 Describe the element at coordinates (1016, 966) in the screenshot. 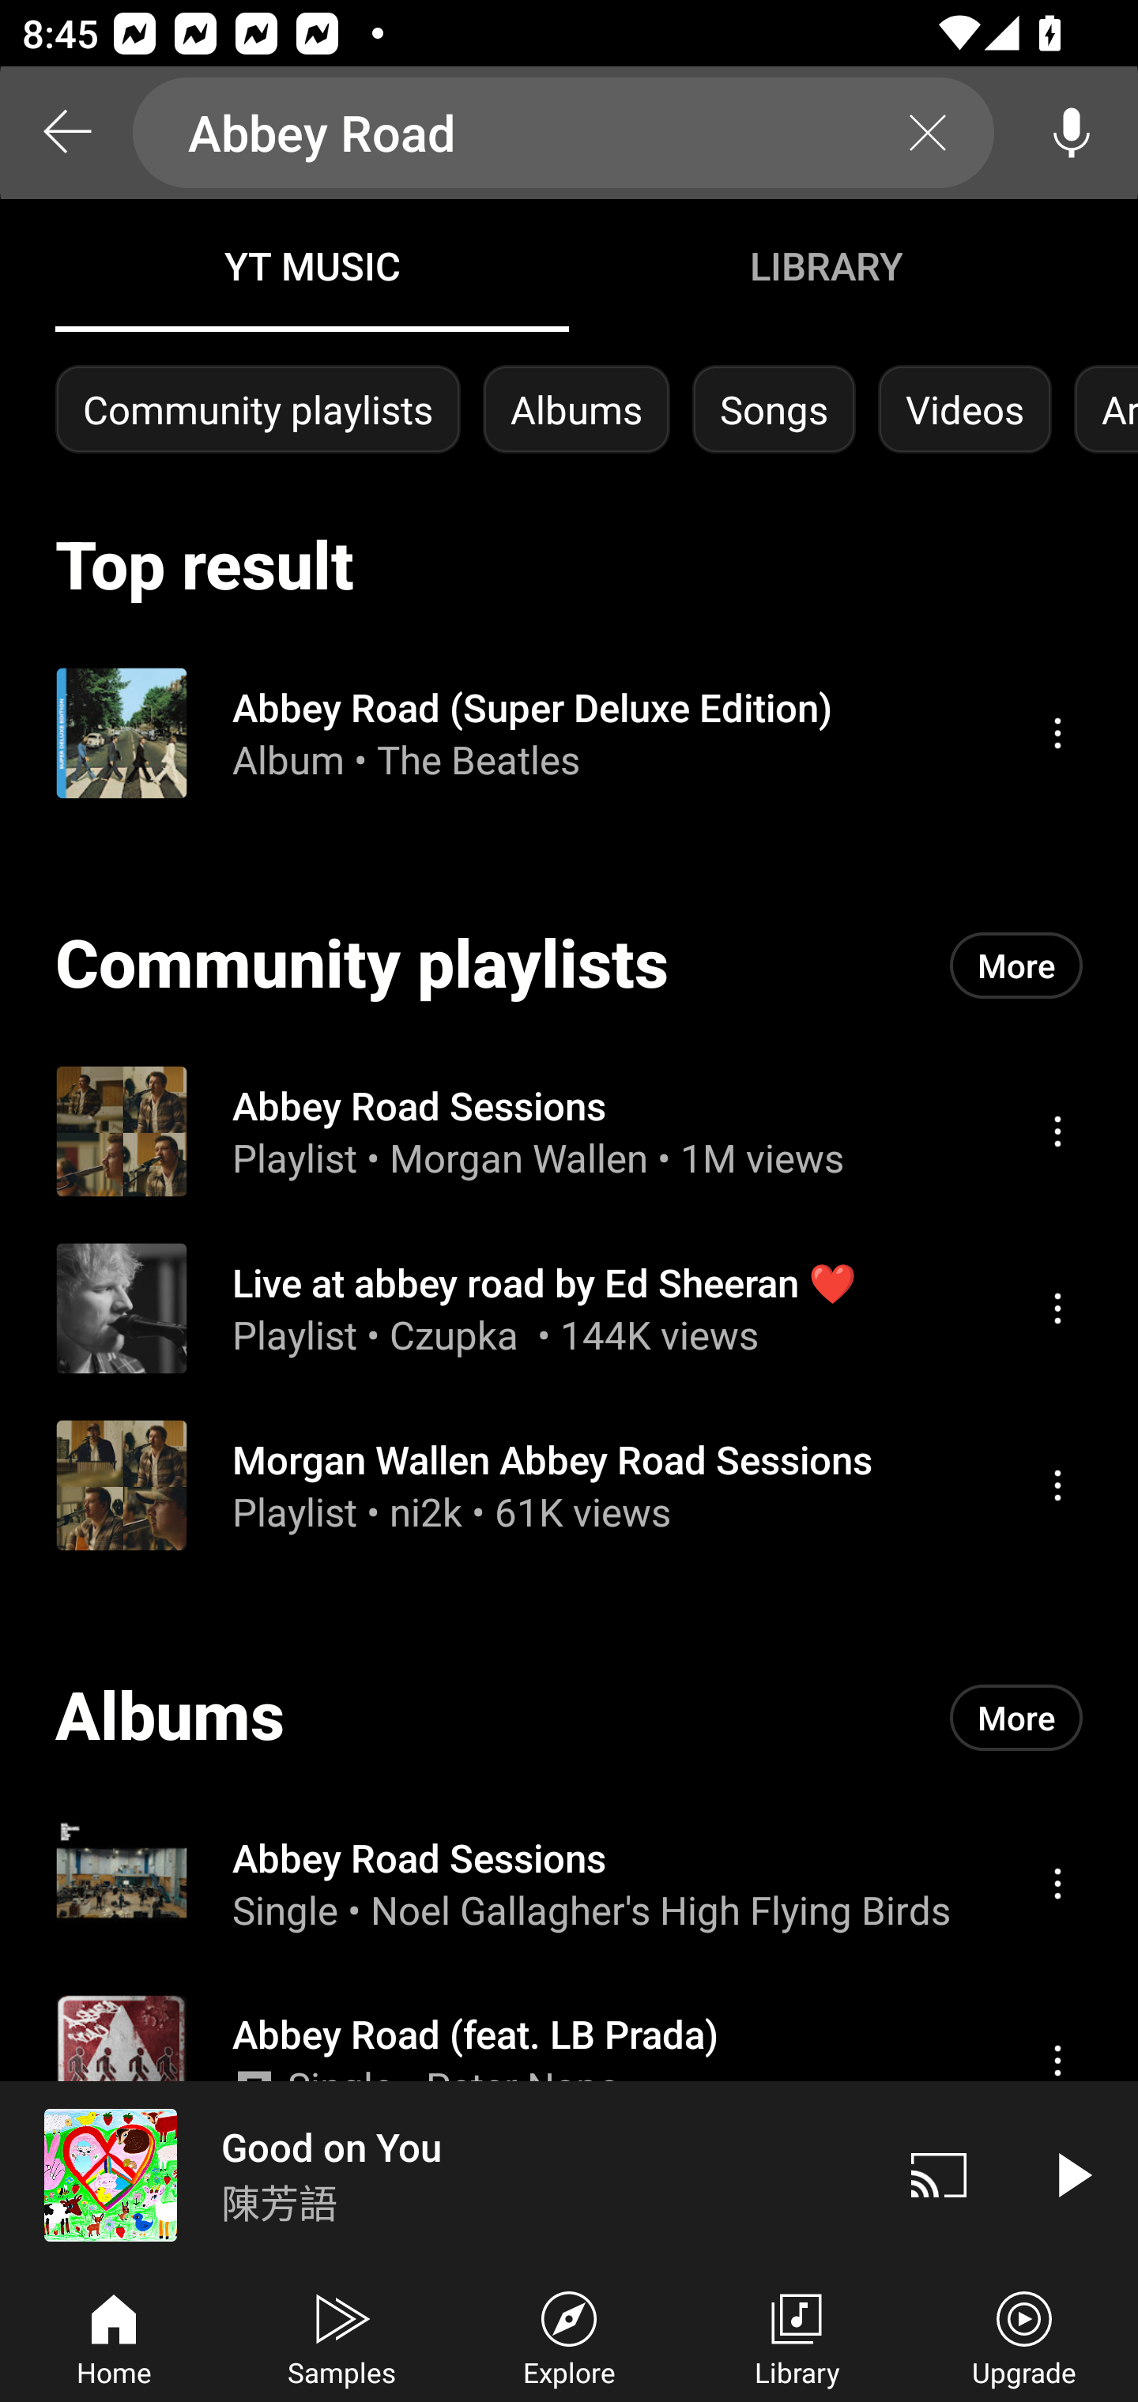

I see `More` at that location.